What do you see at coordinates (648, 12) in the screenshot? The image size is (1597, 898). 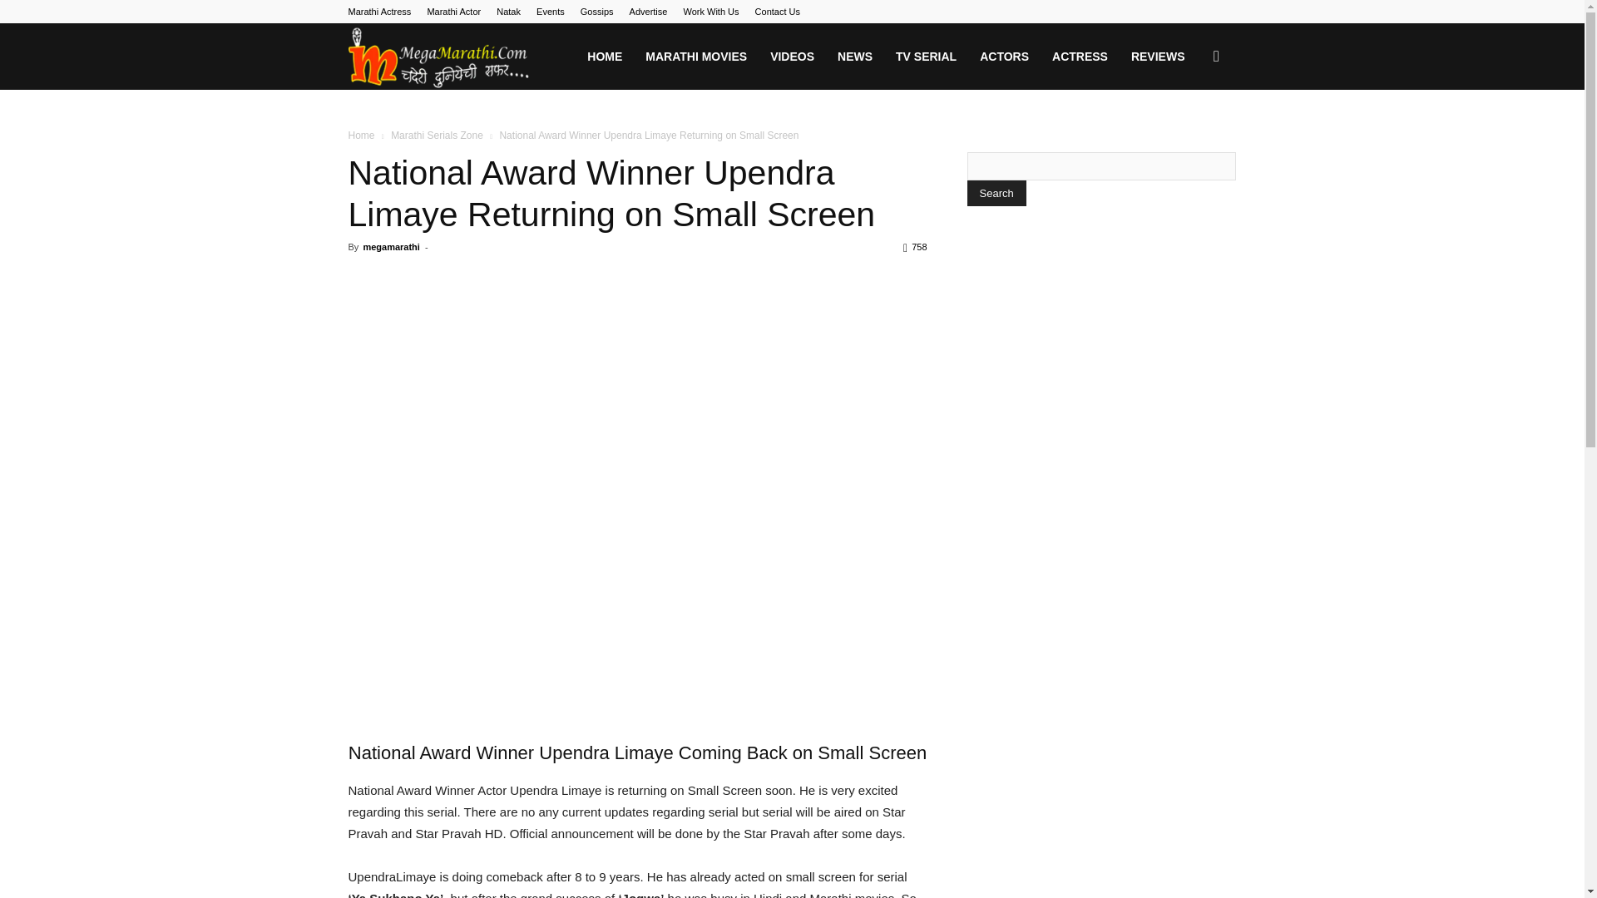 I see `Advertise With Us` at bounding box center [648, 12].